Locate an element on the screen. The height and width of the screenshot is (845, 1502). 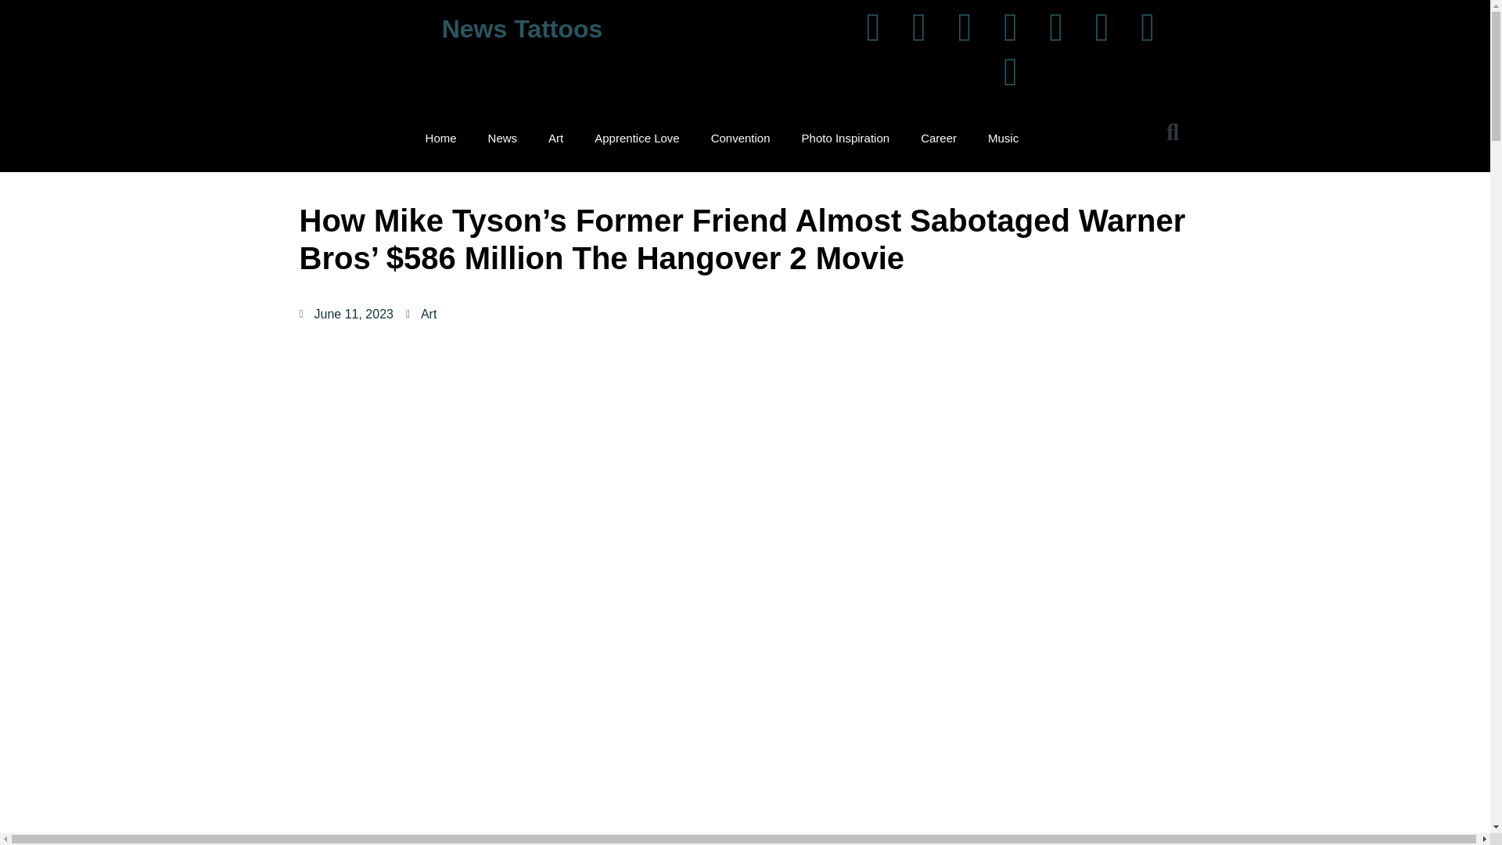
Home is located at coordinates (441, 138).